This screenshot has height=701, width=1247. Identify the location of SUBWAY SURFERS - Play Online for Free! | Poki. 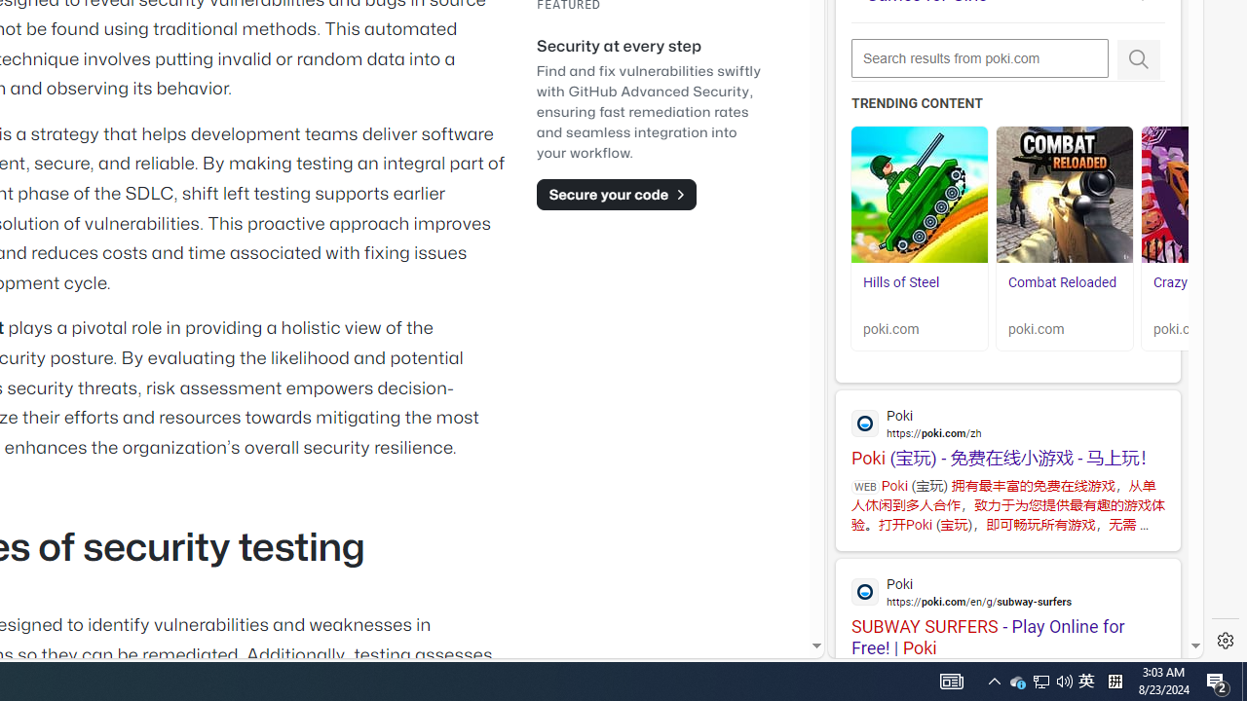
(1007, 608).